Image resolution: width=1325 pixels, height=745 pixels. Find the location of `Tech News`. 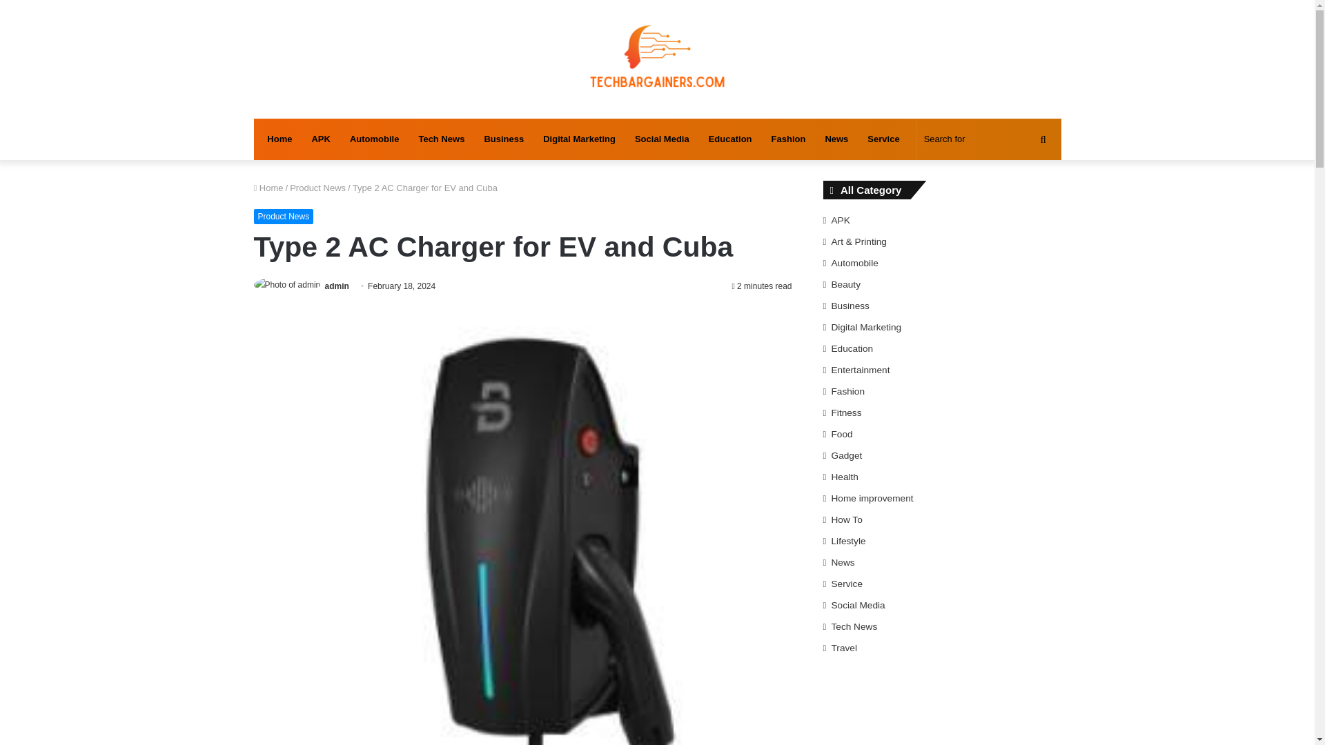

Tech News is located at coordinates (441, 139).